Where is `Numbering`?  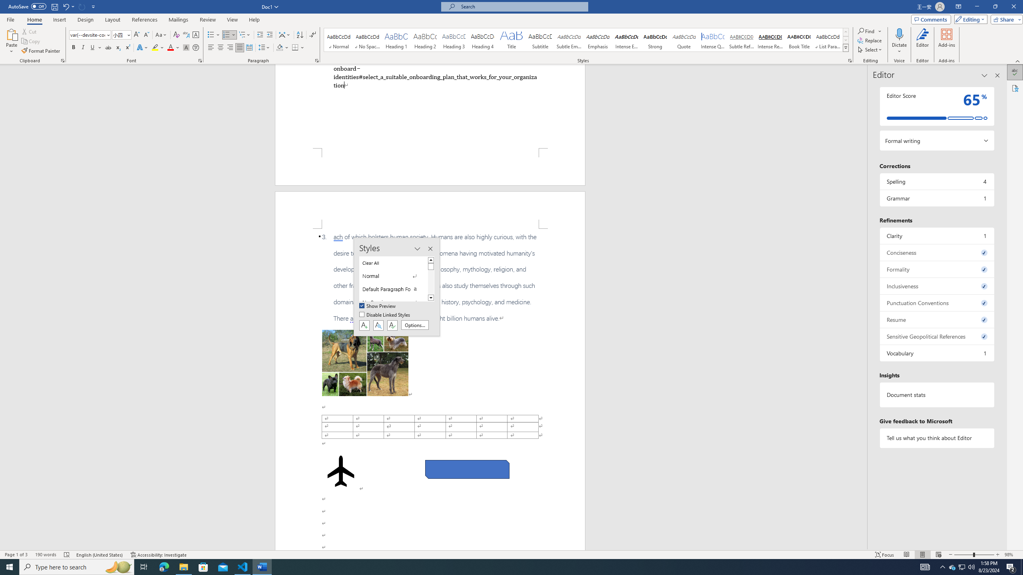 Numbering is located at coordinates (226, 35).